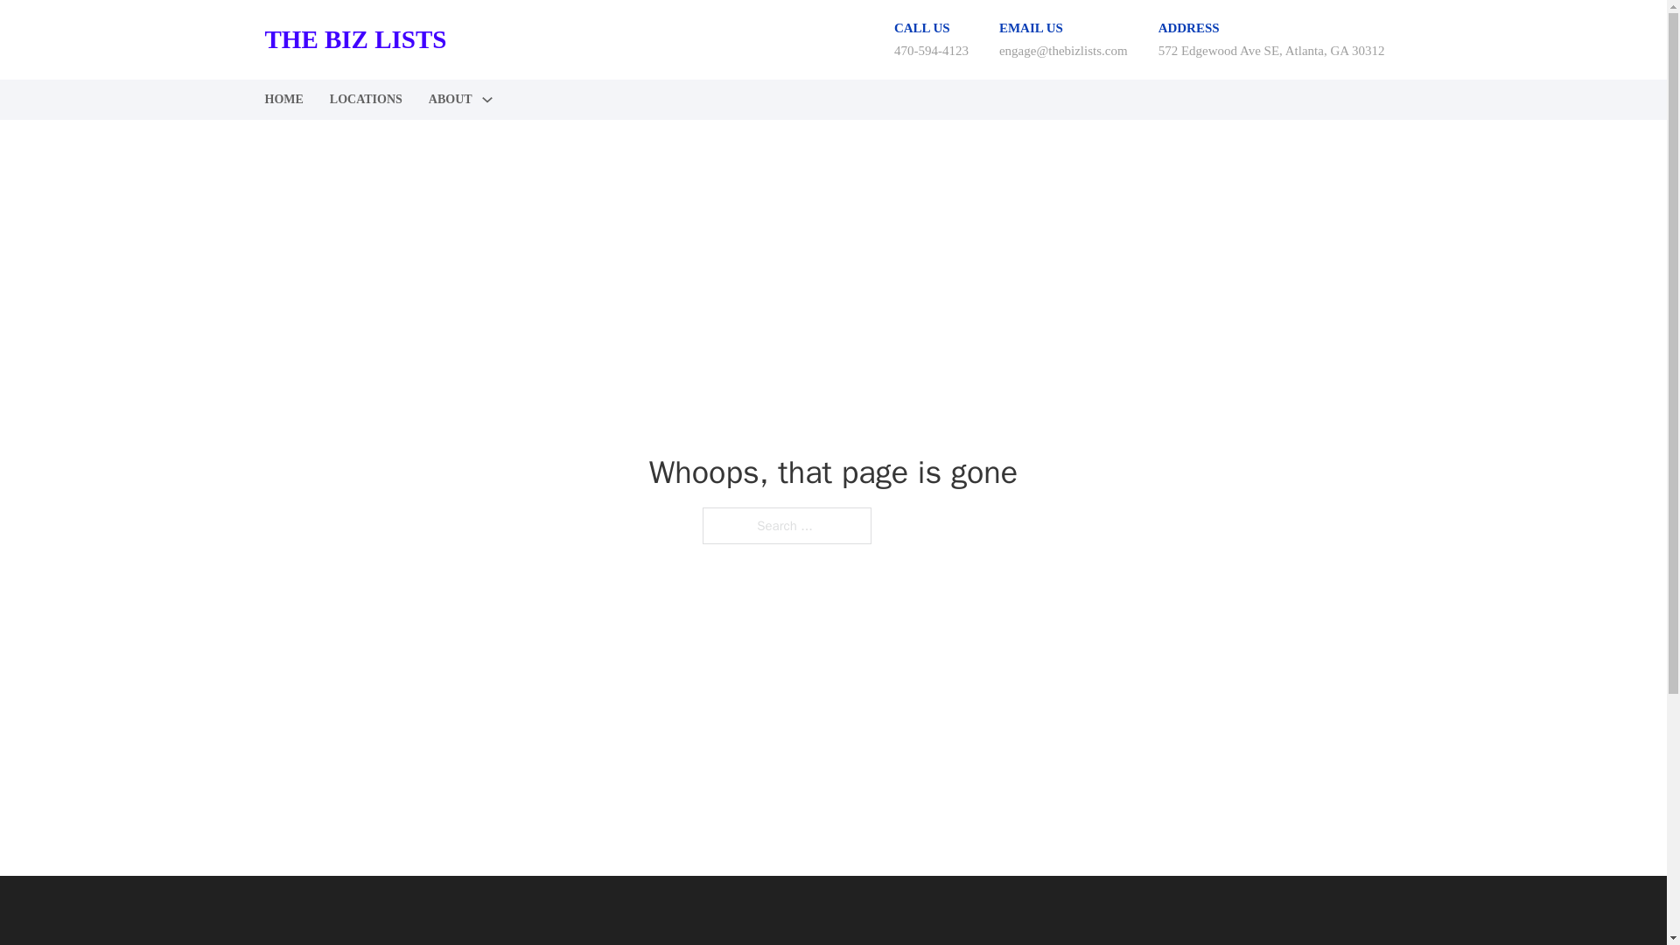  Describe the element at coordinates (355, 943) in the screenshot. I see `THE BIZ LISTS` at that location.